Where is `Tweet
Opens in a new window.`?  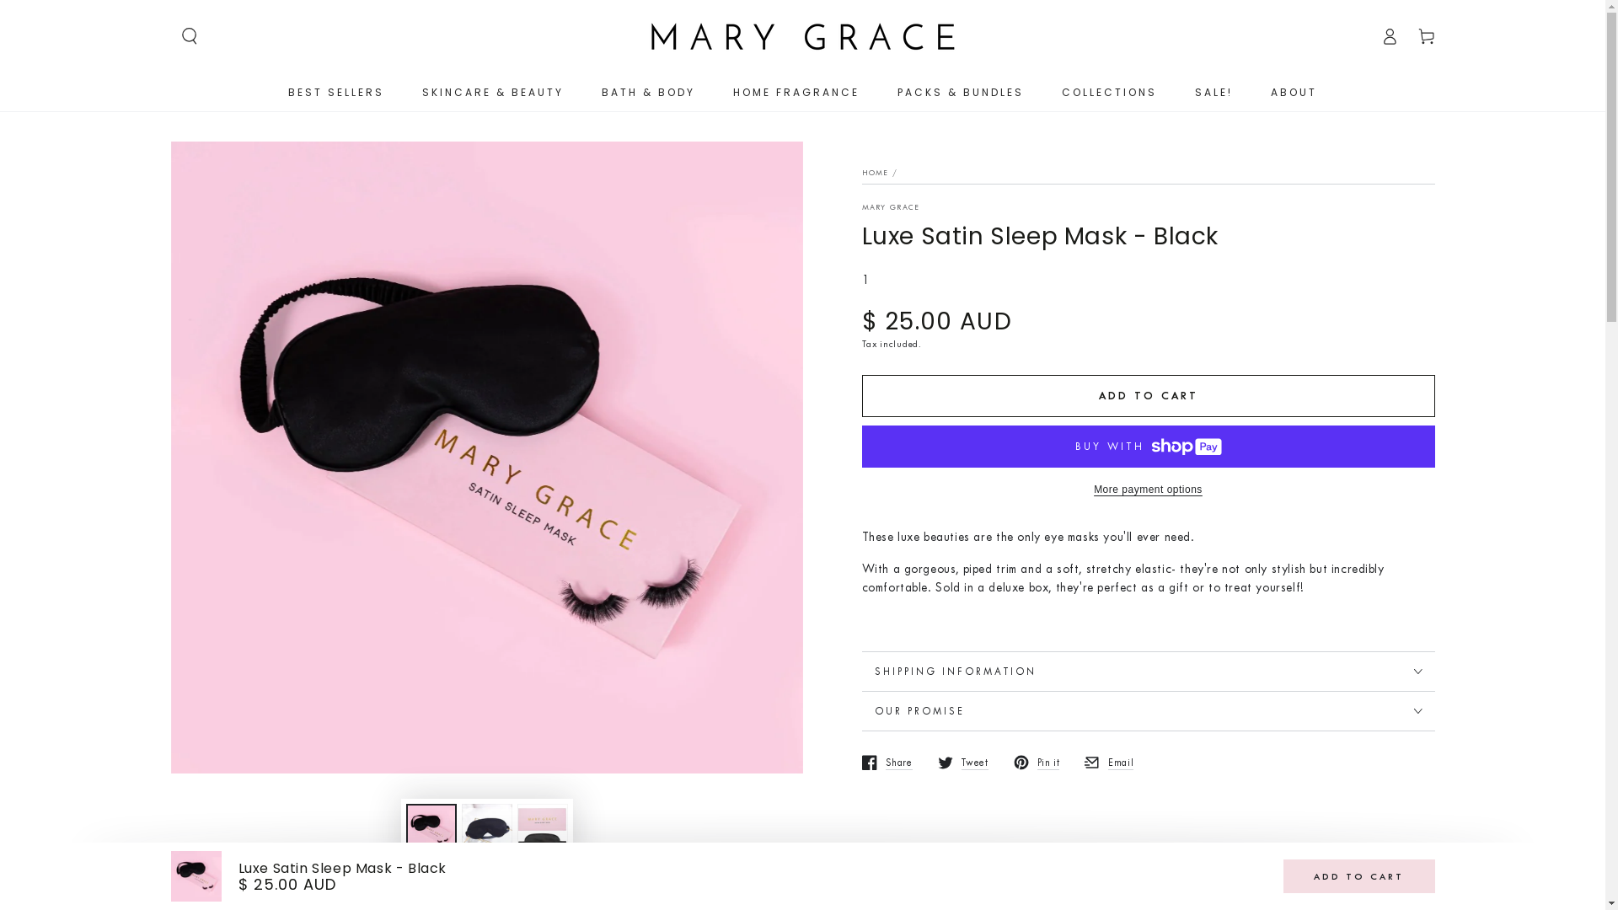 Tweet
Opens in a new window. is located at coordinates (962, 762).